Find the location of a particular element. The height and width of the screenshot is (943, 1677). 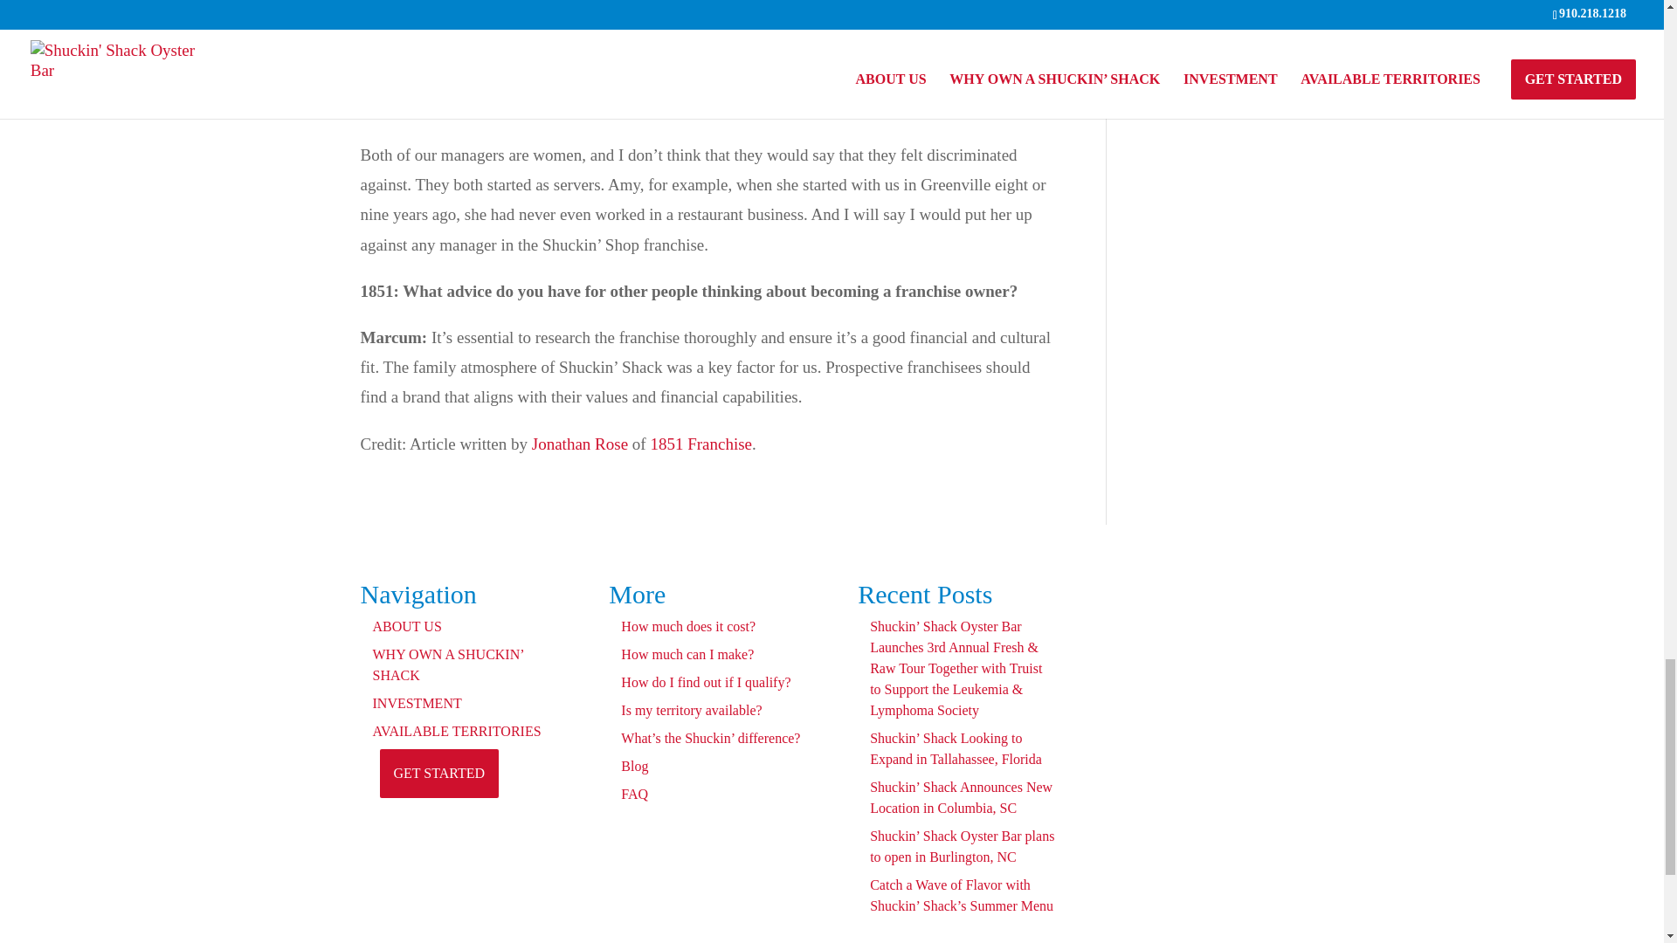

Jonathan Rose is located at coordinates (579, 444).